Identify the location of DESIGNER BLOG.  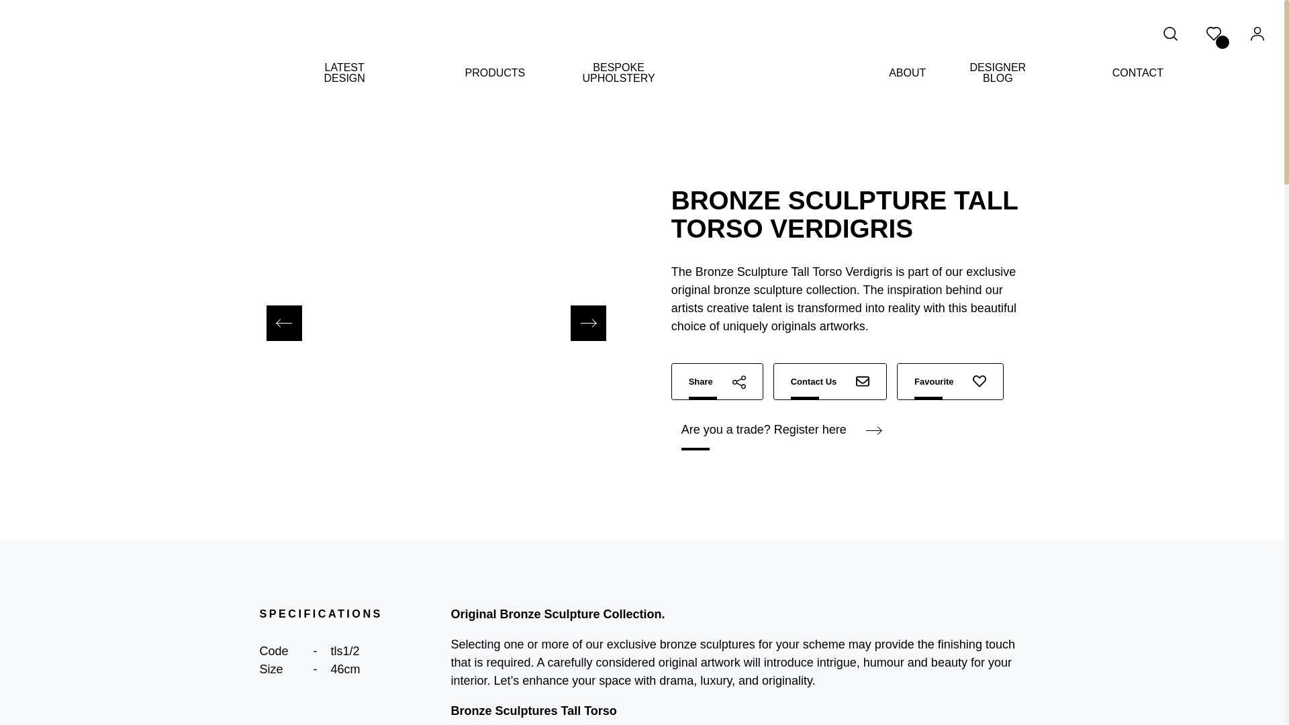
(998, 72).